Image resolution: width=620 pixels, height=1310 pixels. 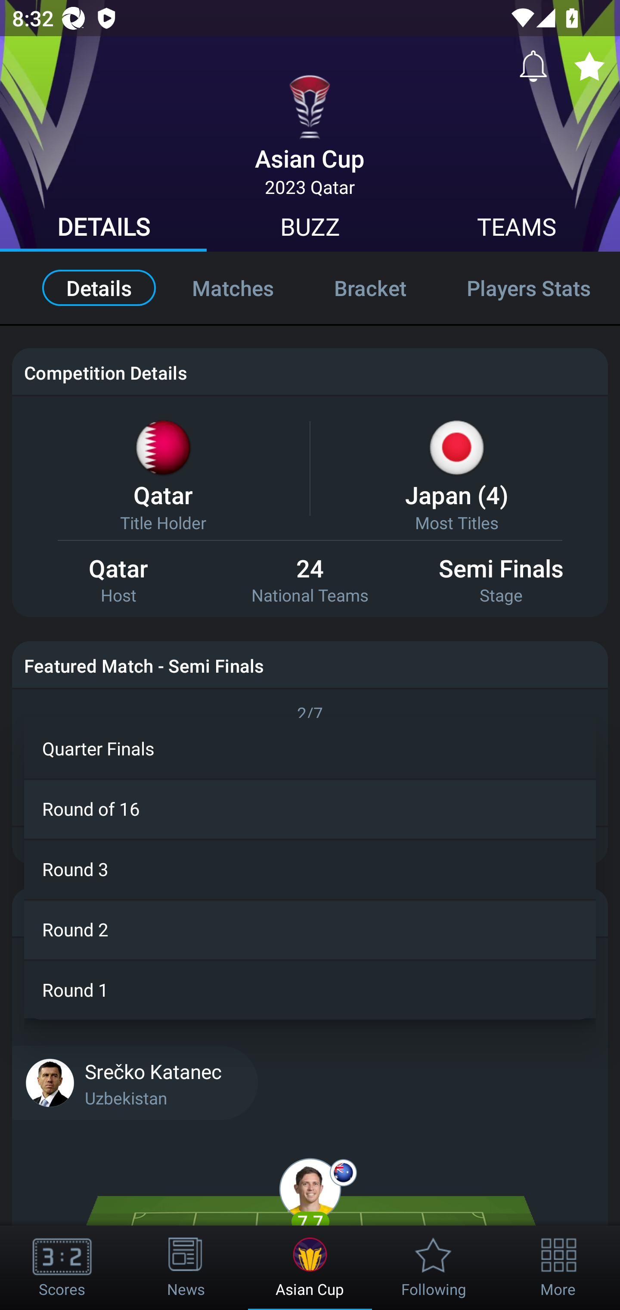 What do you see at coordinates (310, 868) in the screenshot?
I see `Round 3` at bounding box center [310, 868].